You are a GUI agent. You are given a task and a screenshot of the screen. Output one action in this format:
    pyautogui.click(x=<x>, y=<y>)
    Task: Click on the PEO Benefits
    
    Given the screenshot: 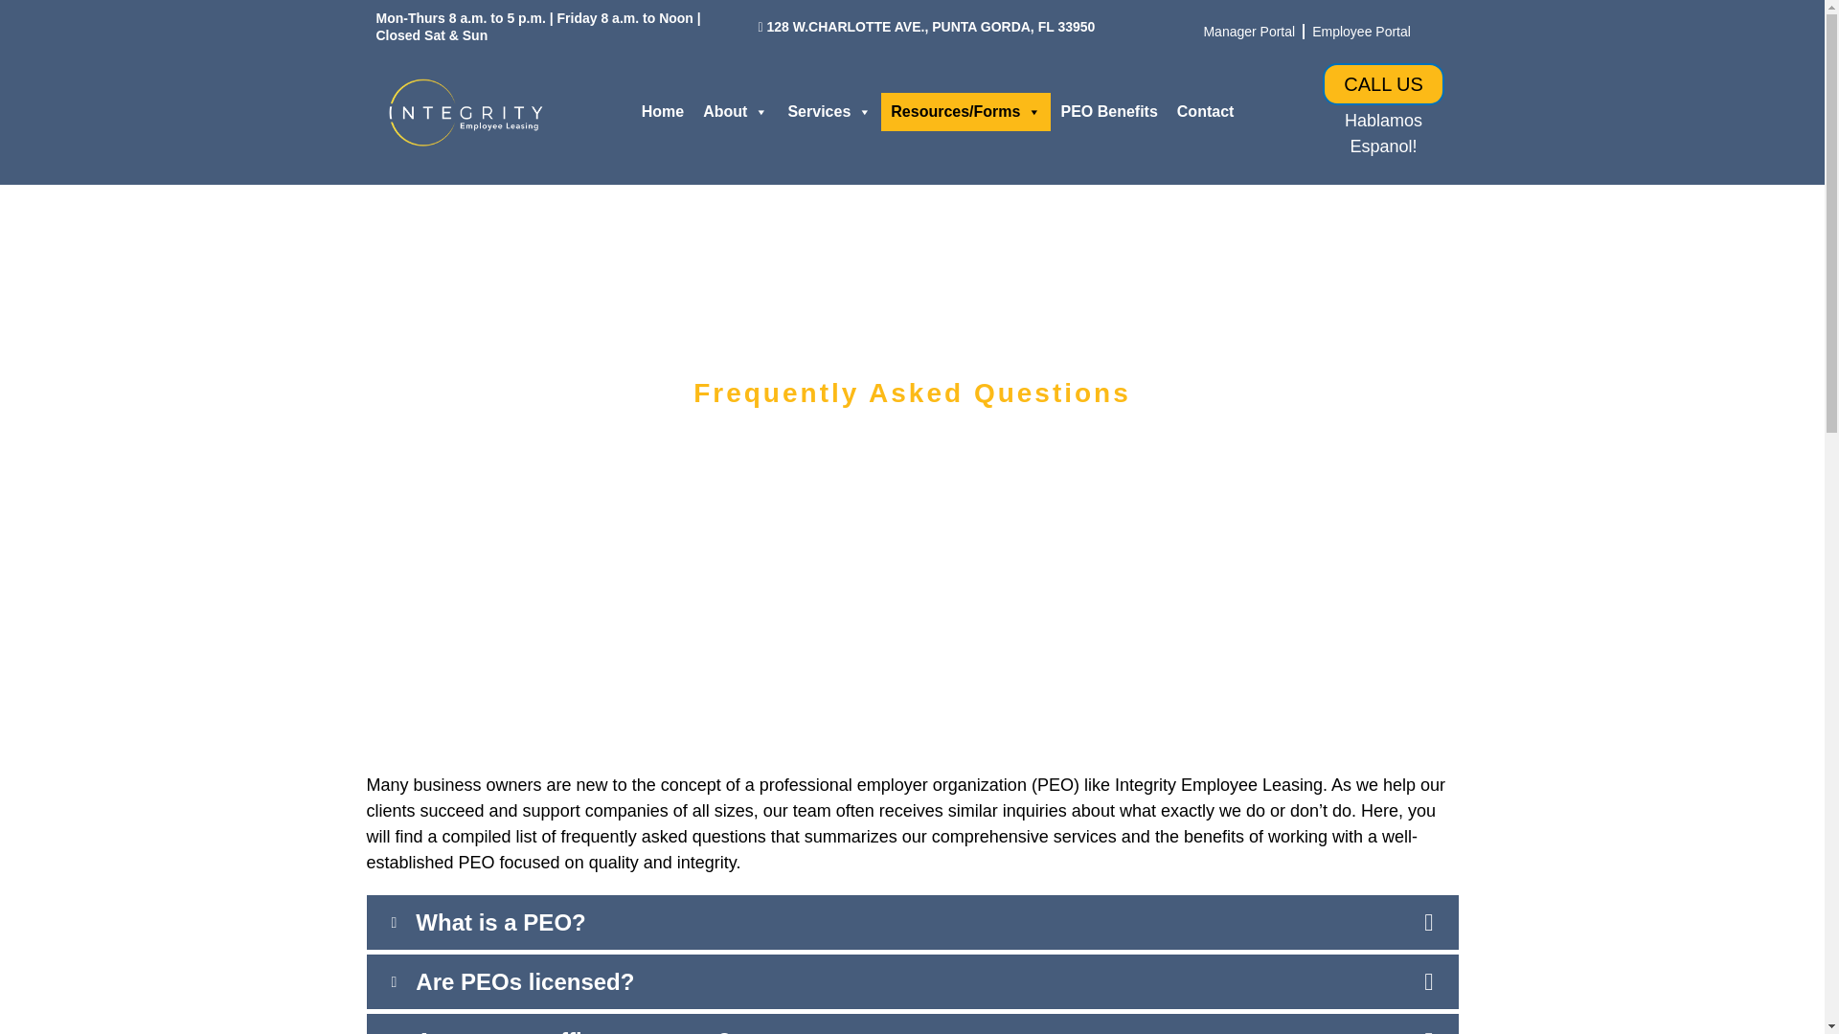 What is the action you would take?
    pyautogui.click(x=1107, y=112)
    